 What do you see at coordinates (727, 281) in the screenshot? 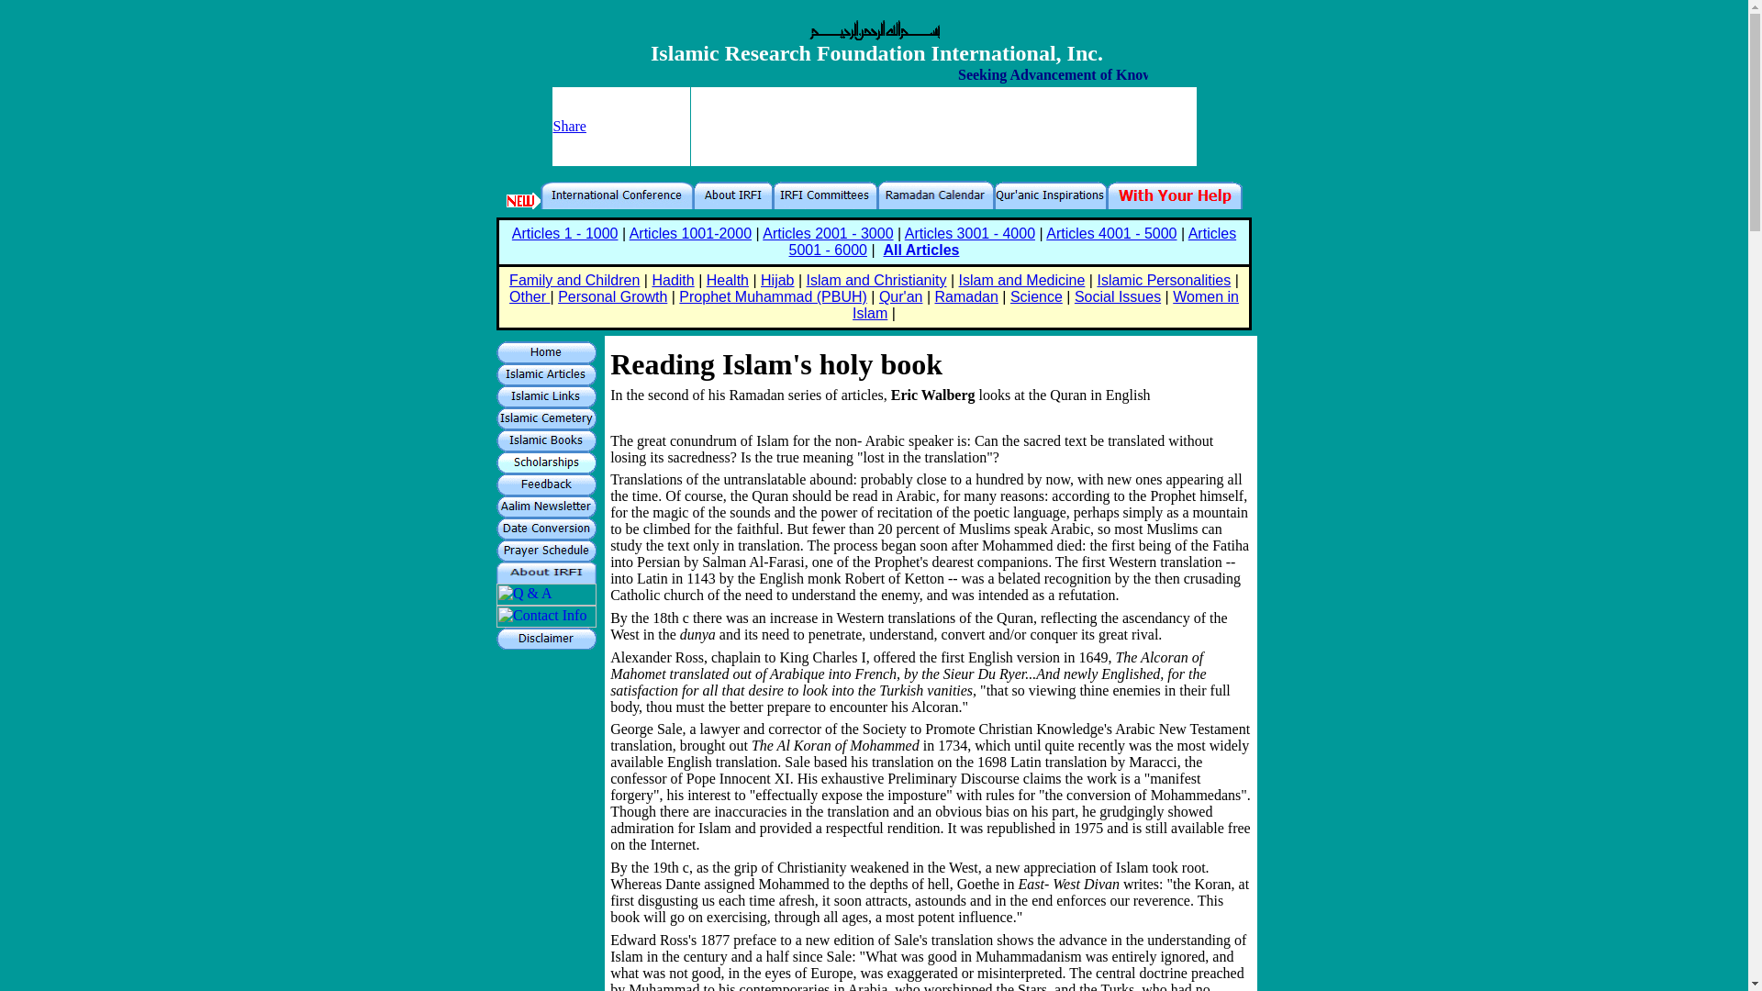
I see `Health` at bounding box center [727, 281].